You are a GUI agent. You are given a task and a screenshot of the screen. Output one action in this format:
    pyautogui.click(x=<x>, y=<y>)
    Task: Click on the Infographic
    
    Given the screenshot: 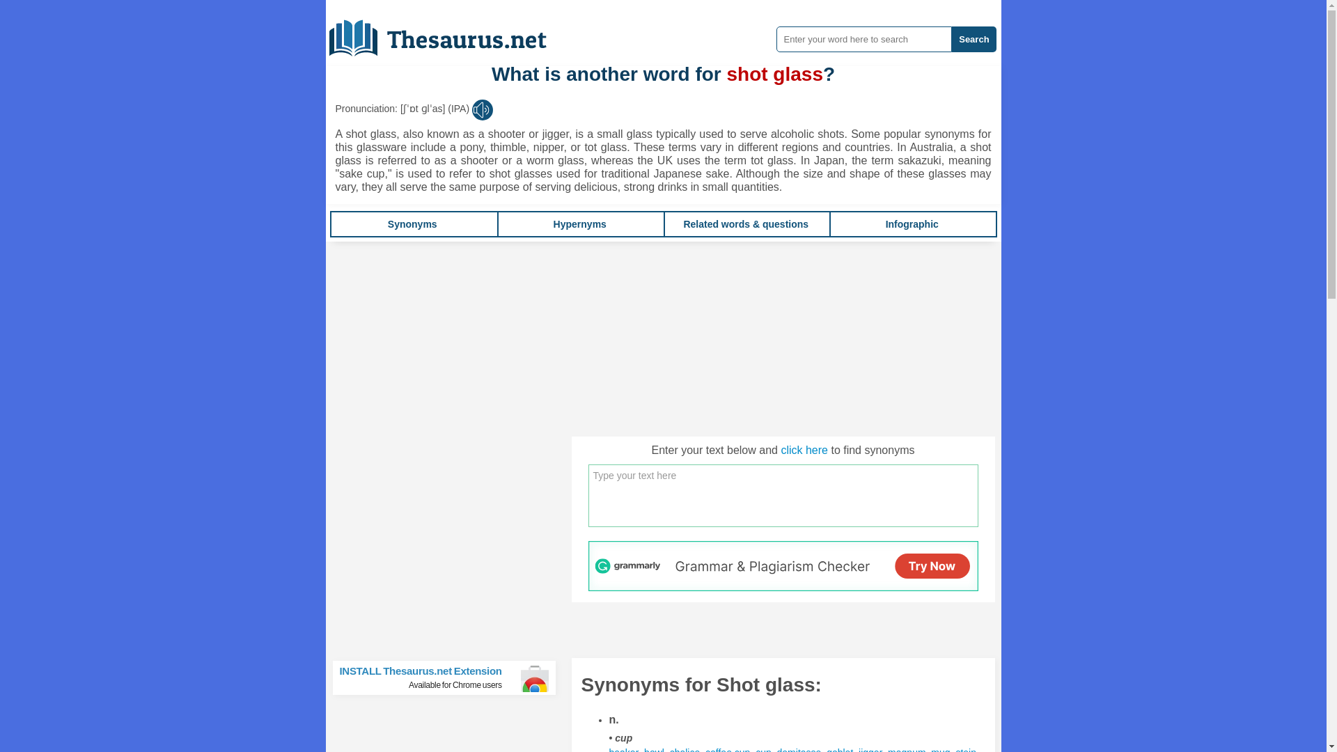 What is the action you would take?
    pyautogui.click(x=912, y=224)
    